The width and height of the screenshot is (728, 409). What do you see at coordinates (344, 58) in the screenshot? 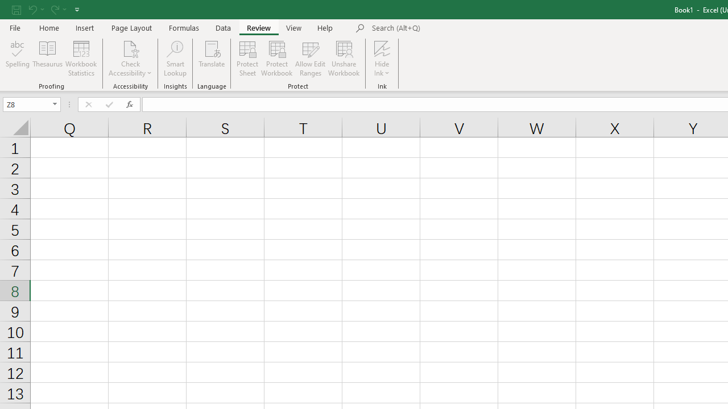
I see `Unshare Workbook` at bounding box center [344, 58].